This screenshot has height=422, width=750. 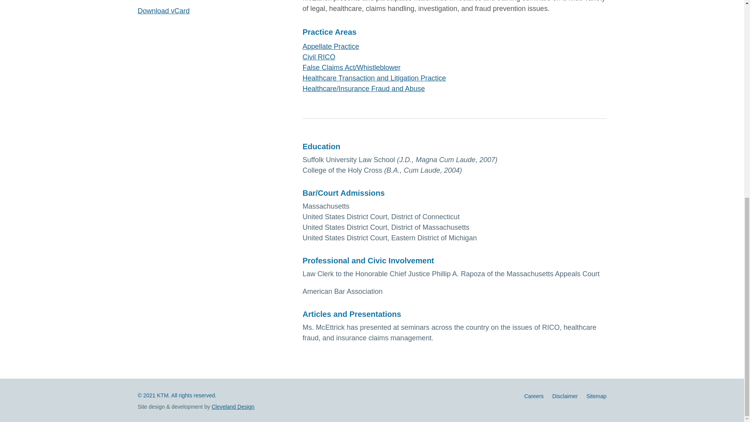 What do you see at coordinates (596, 398) in the screenshot?
I see `Sitemap` at bounding box center [596, 398].